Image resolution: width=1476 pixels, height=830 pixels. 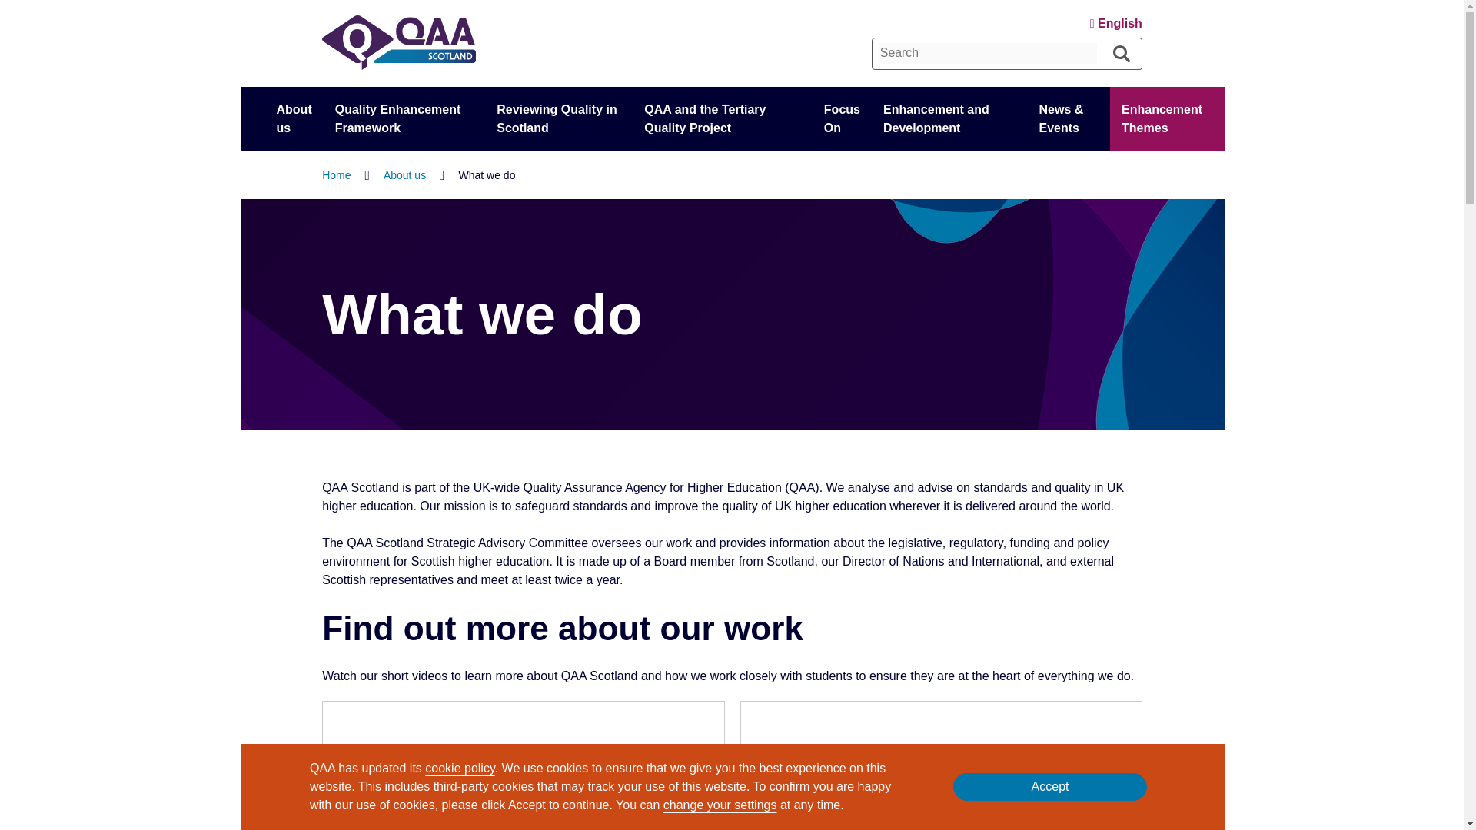 I want to click on cookie policy, so click(x=460, y=768).